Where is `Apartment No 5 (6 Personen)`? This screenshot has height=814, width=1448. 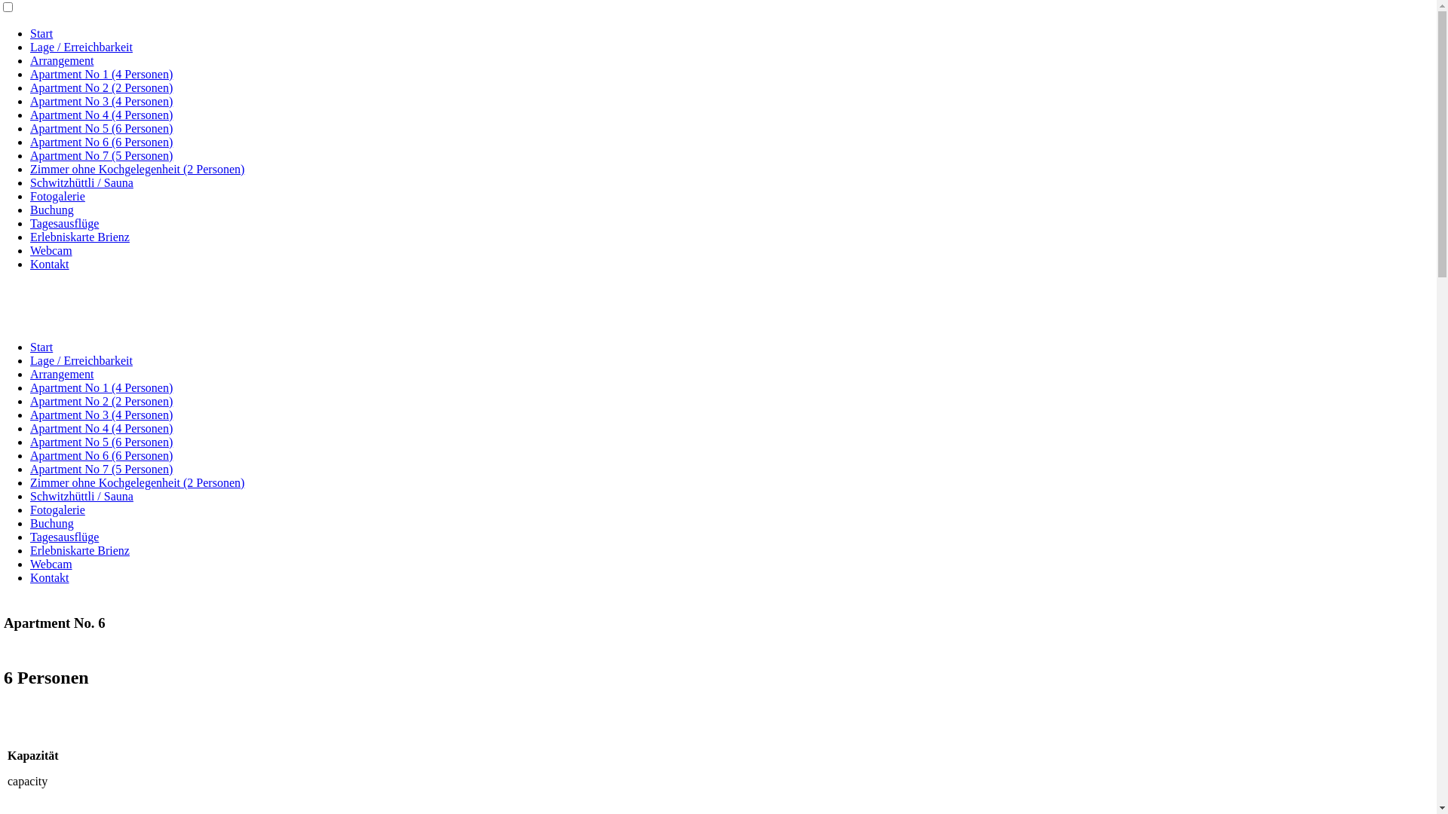
Apartment No 5 (6 Personen) is located at coordinates (101, 442).